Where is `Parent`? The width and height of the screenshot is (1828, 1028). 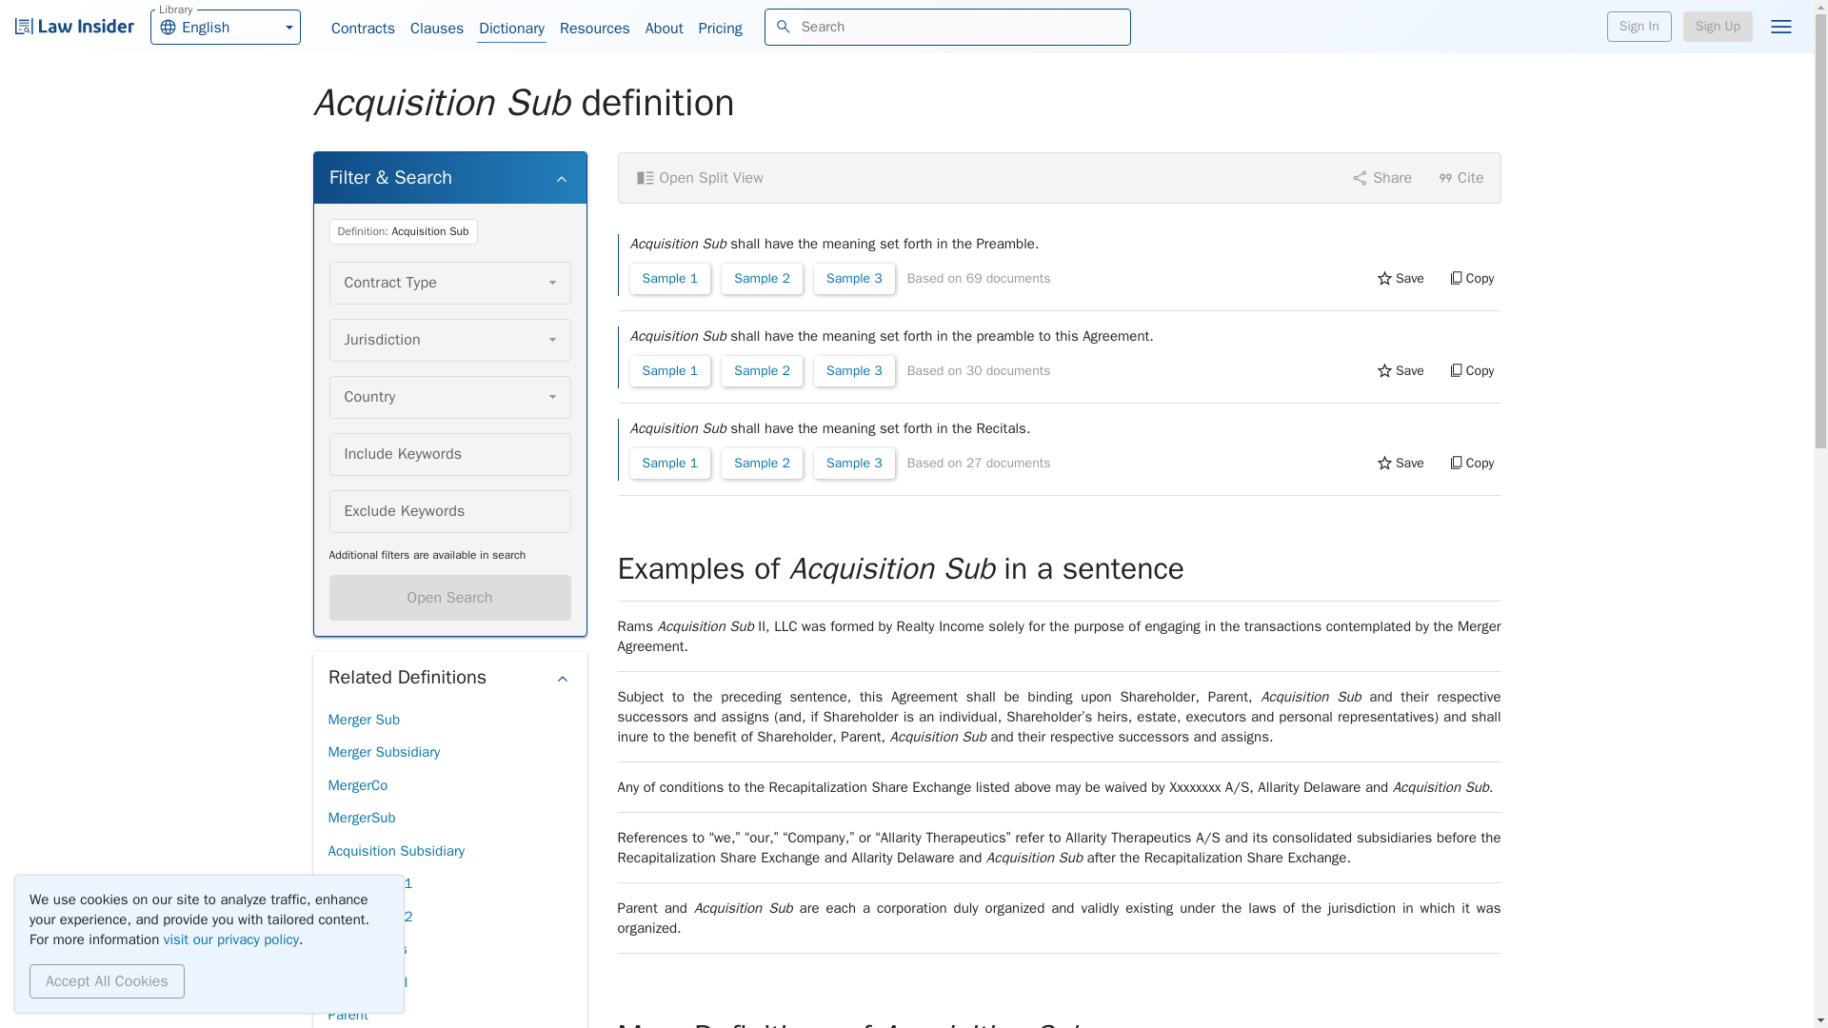
Parent is located at coordinates (364, 720).